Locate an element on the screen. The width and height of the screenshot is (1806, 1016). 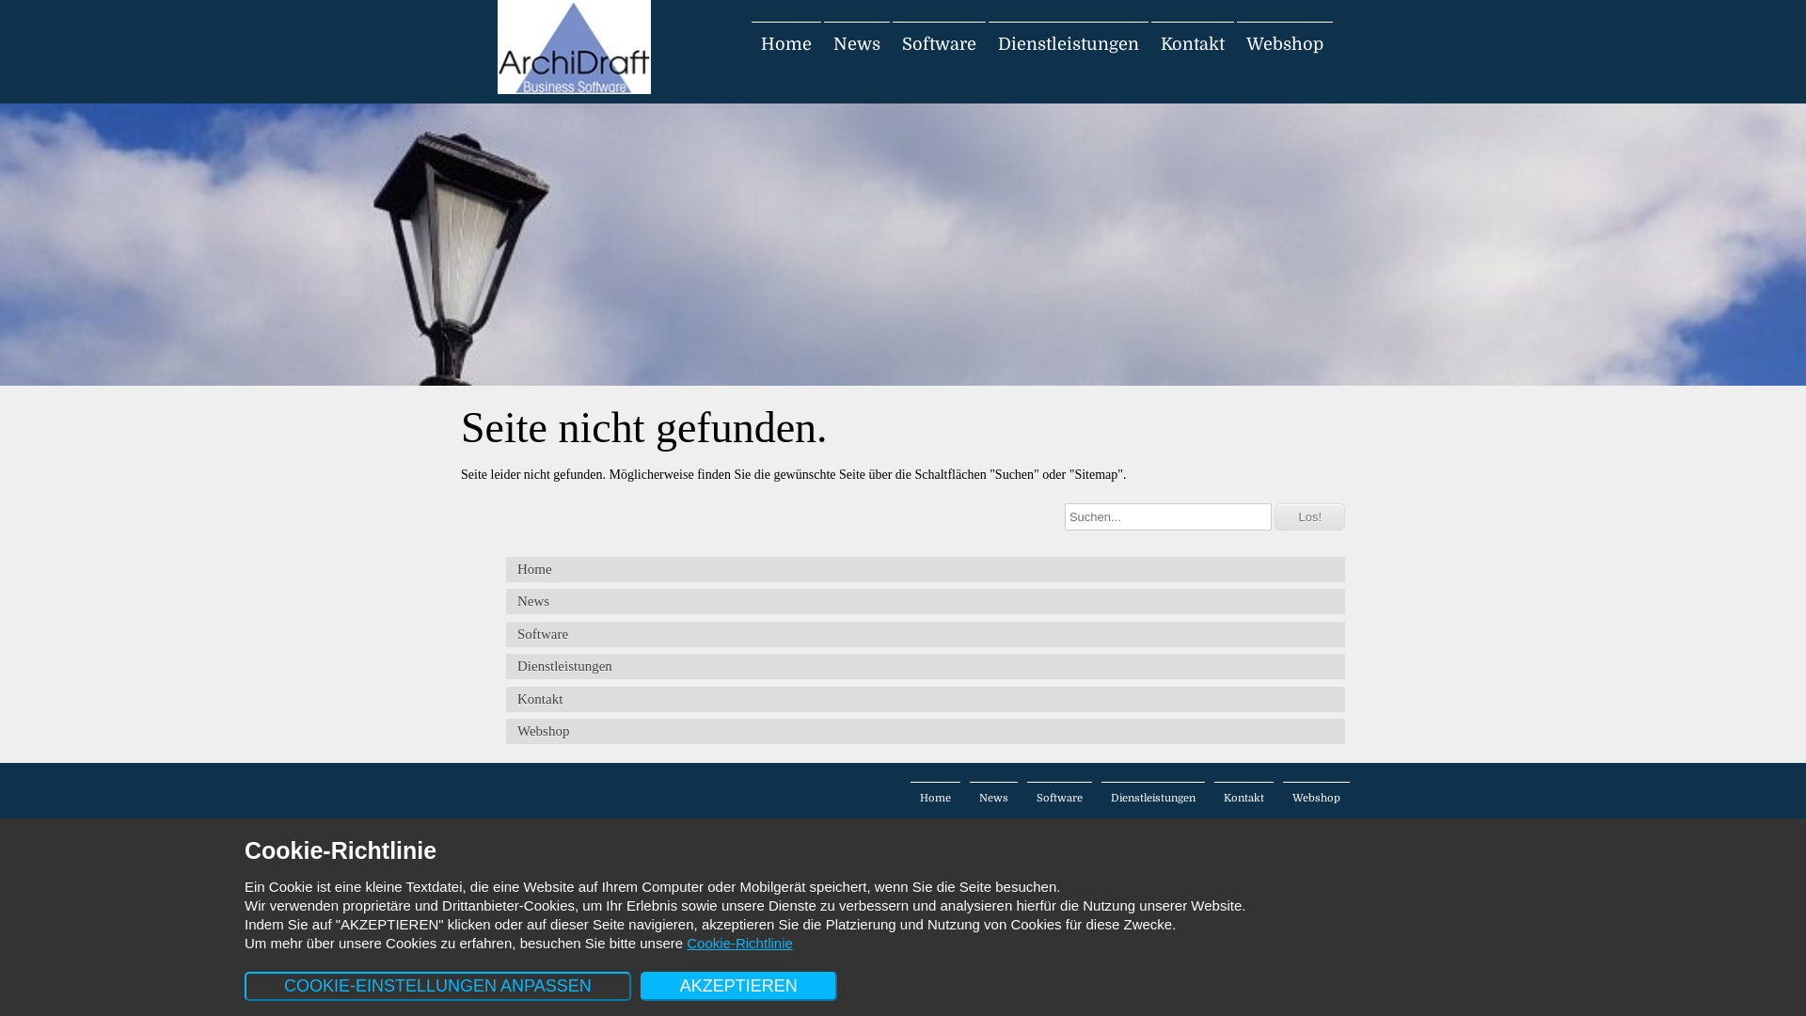
Webshop is located at coordinates (1285, 44).